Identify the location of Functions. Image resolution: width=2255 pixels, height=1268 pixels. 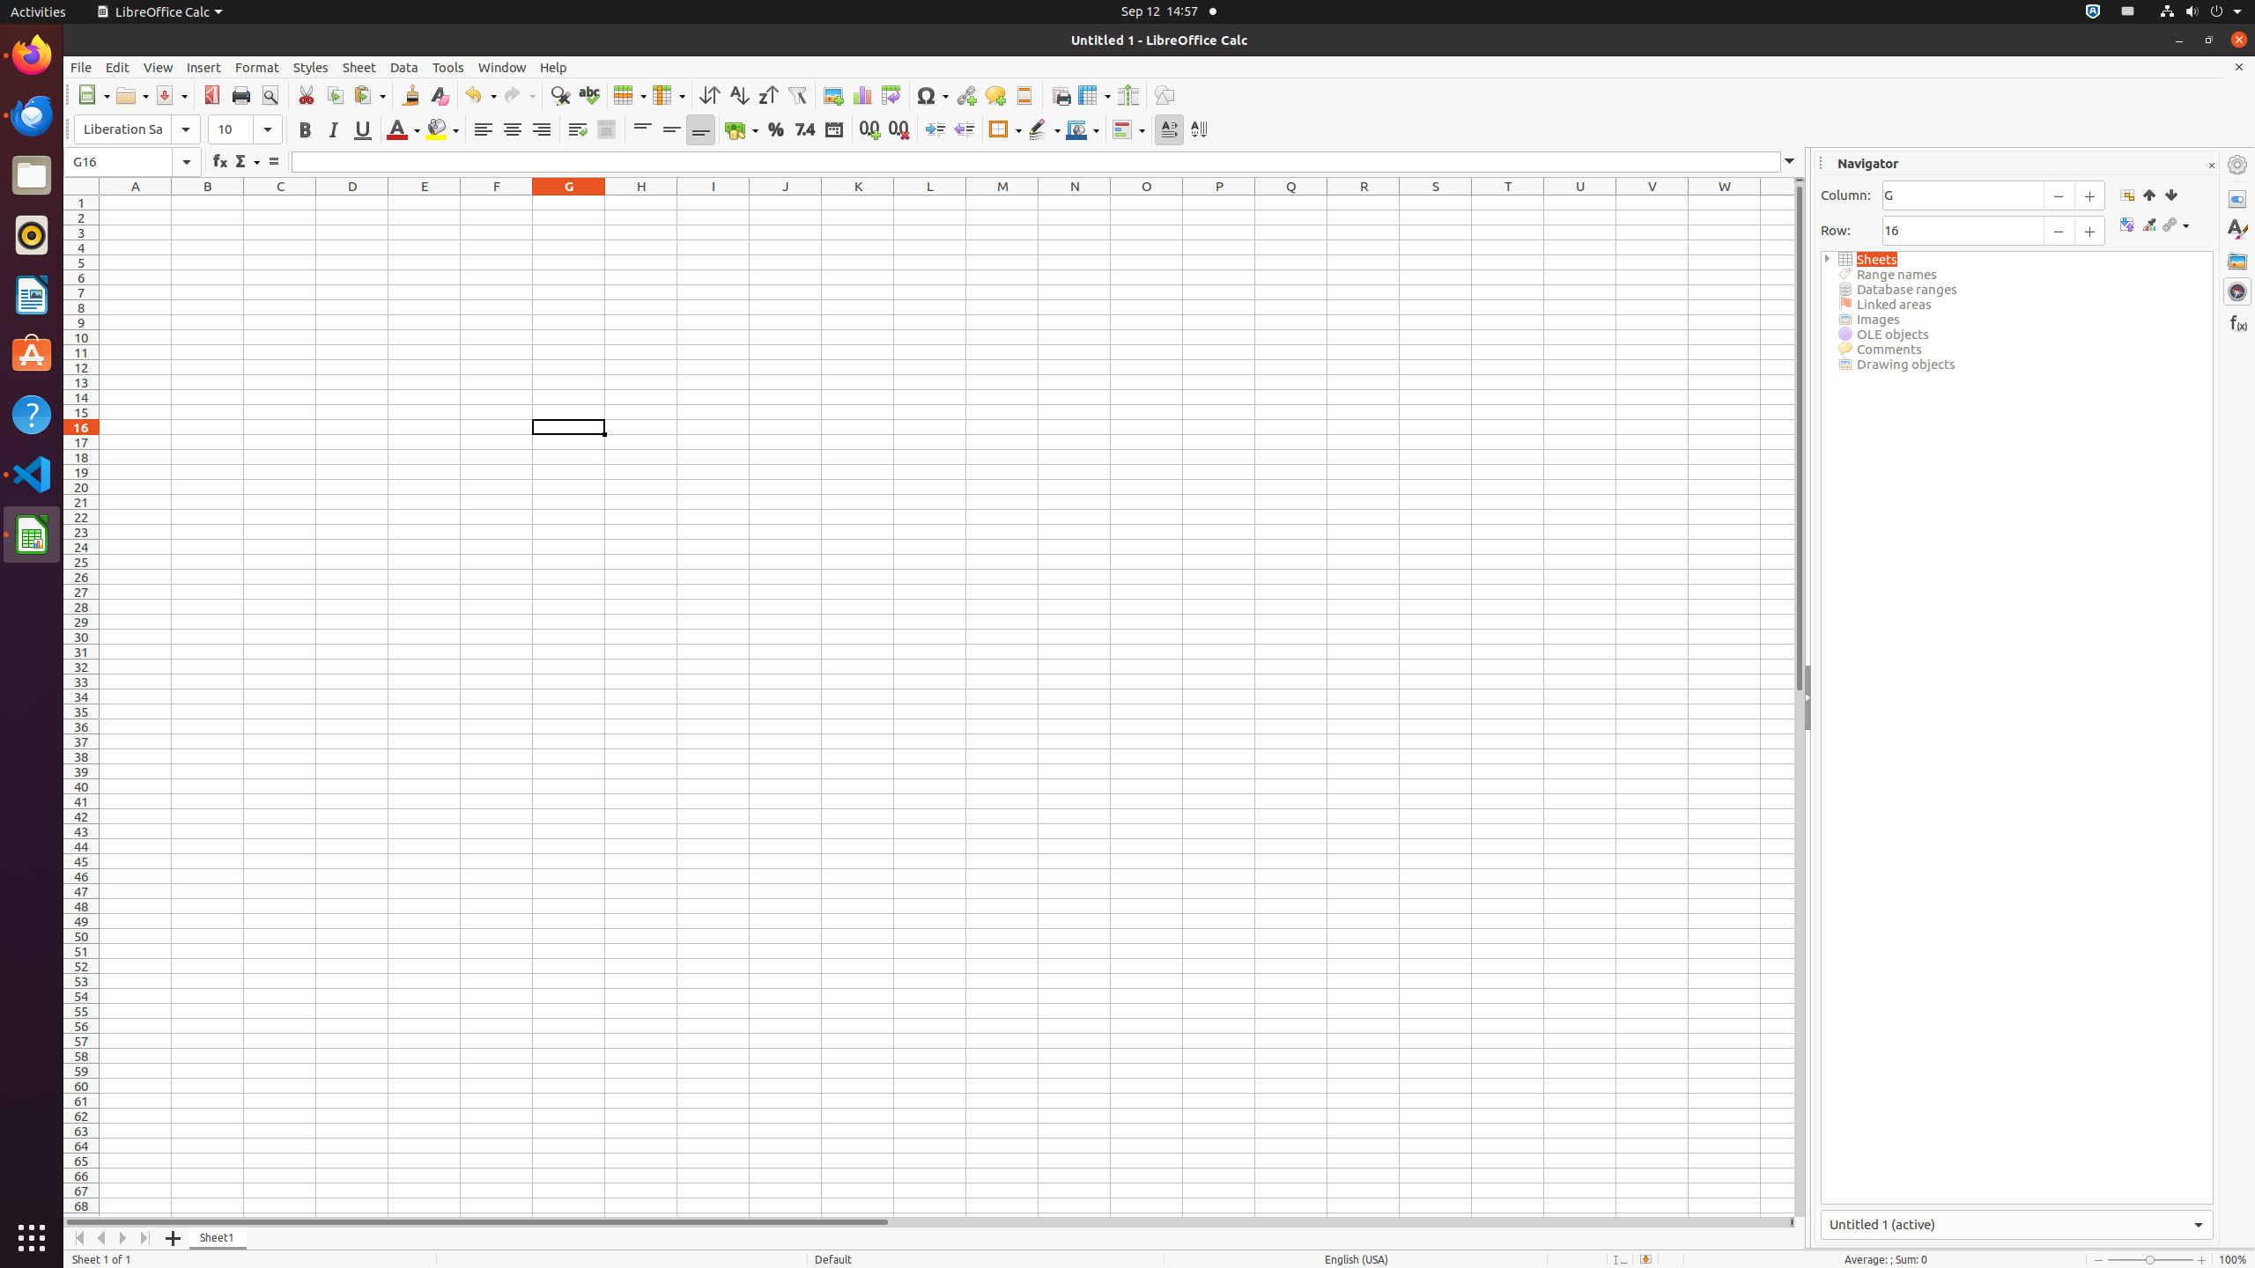
(2237, 322).